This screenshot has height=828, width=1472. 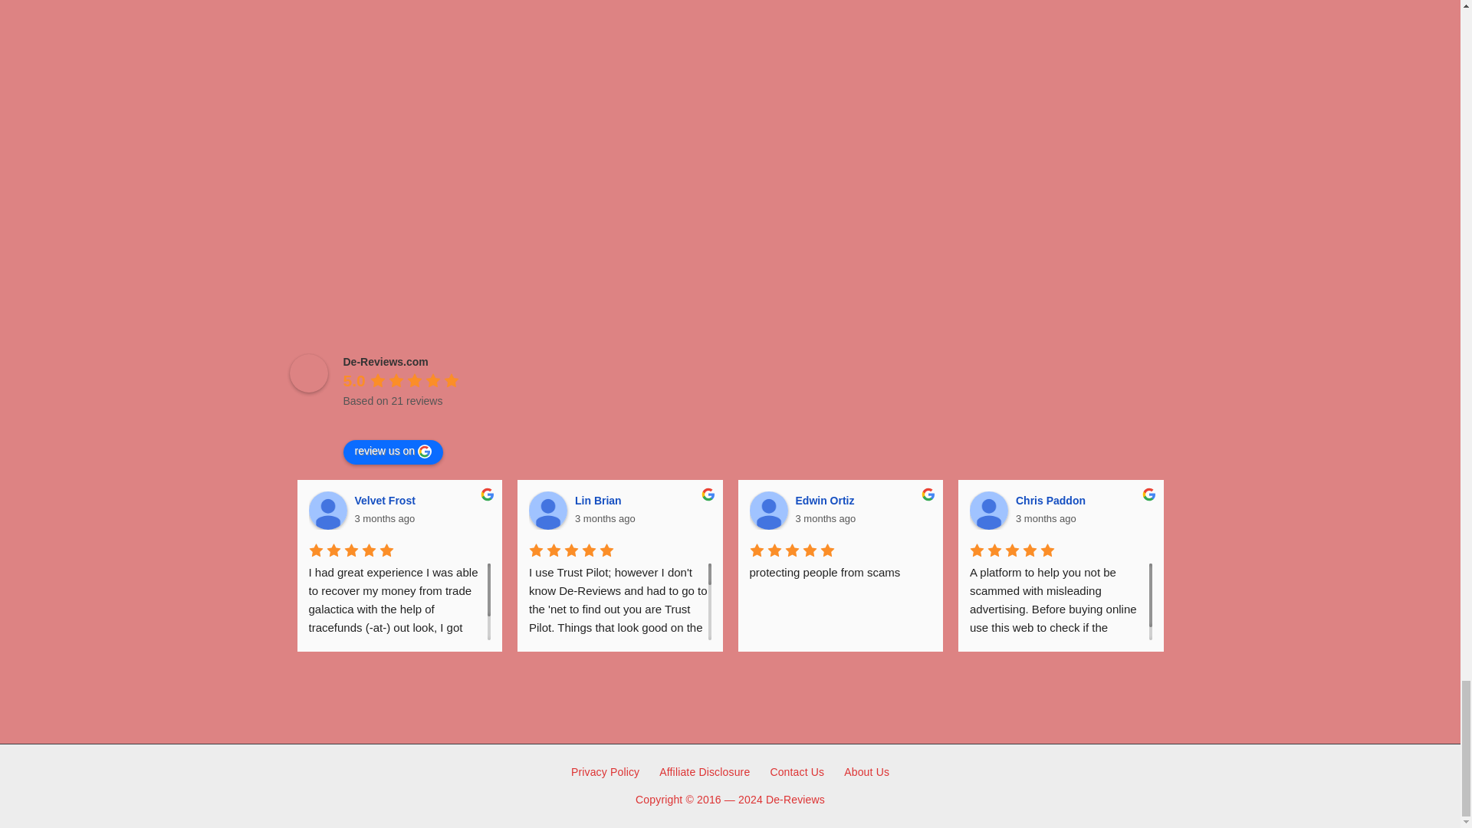 I want to click on Edwin Ortiz, so click(x=768, y=511).